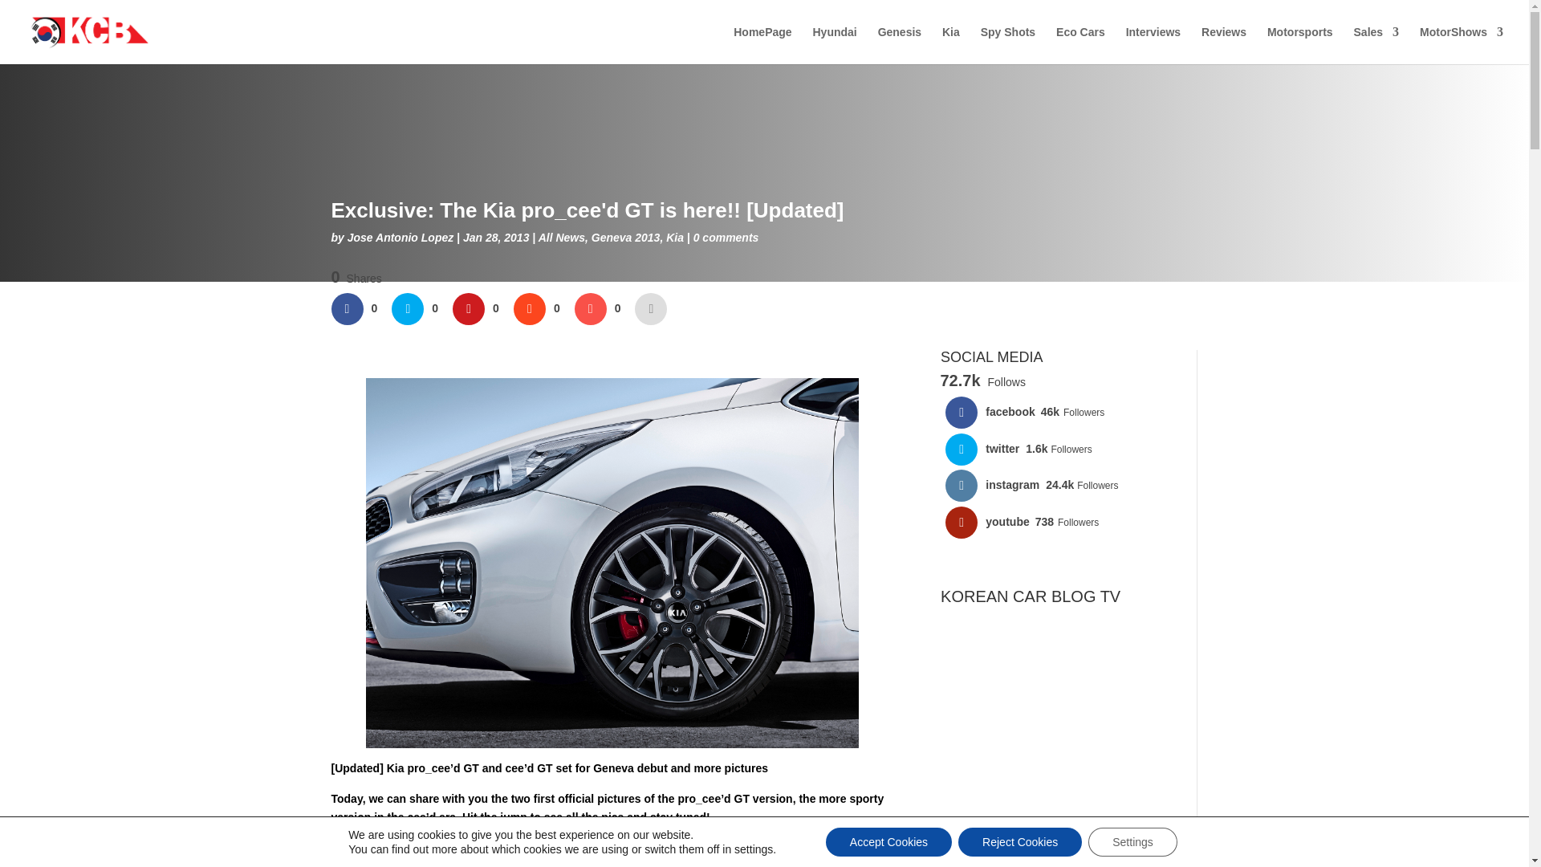  Describe the element at coordinates (1461, 45) in the screenshot. I see `MotorShows` at that location.